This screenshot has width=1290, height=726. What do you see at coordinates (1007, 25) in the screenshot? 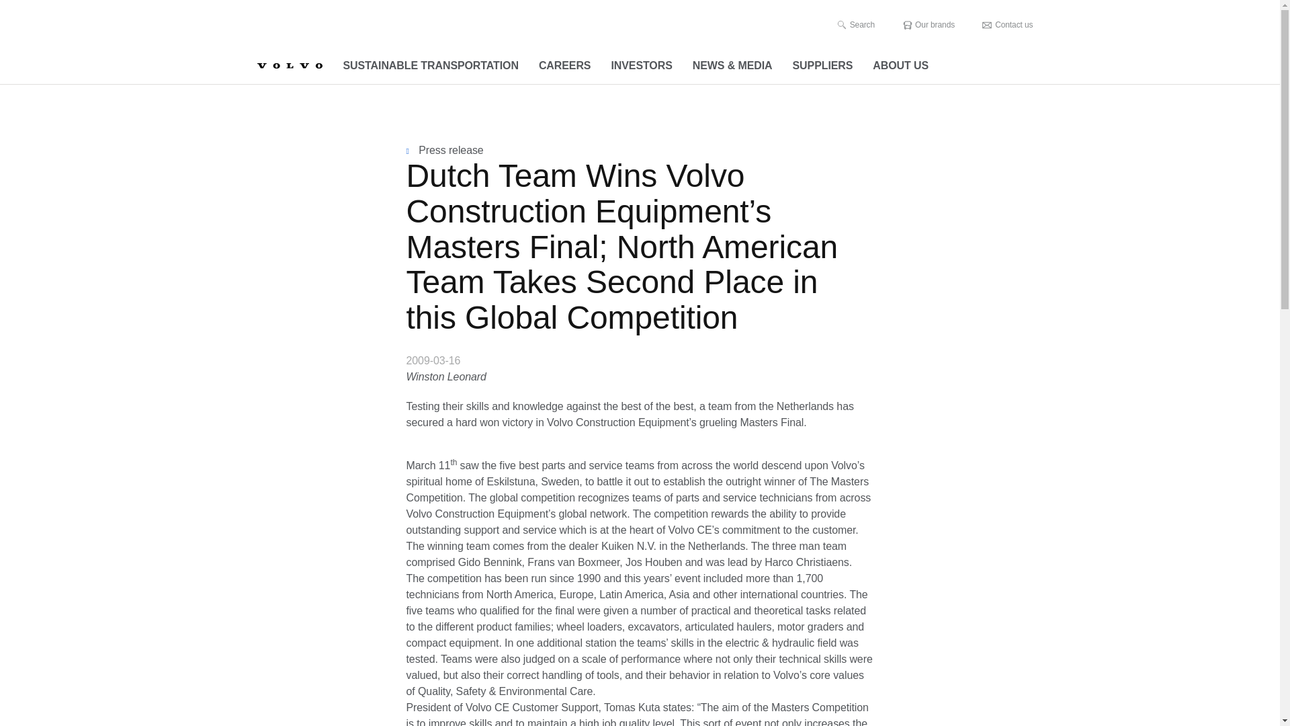
I see `Contact us` at bounding box center [1007, 25].